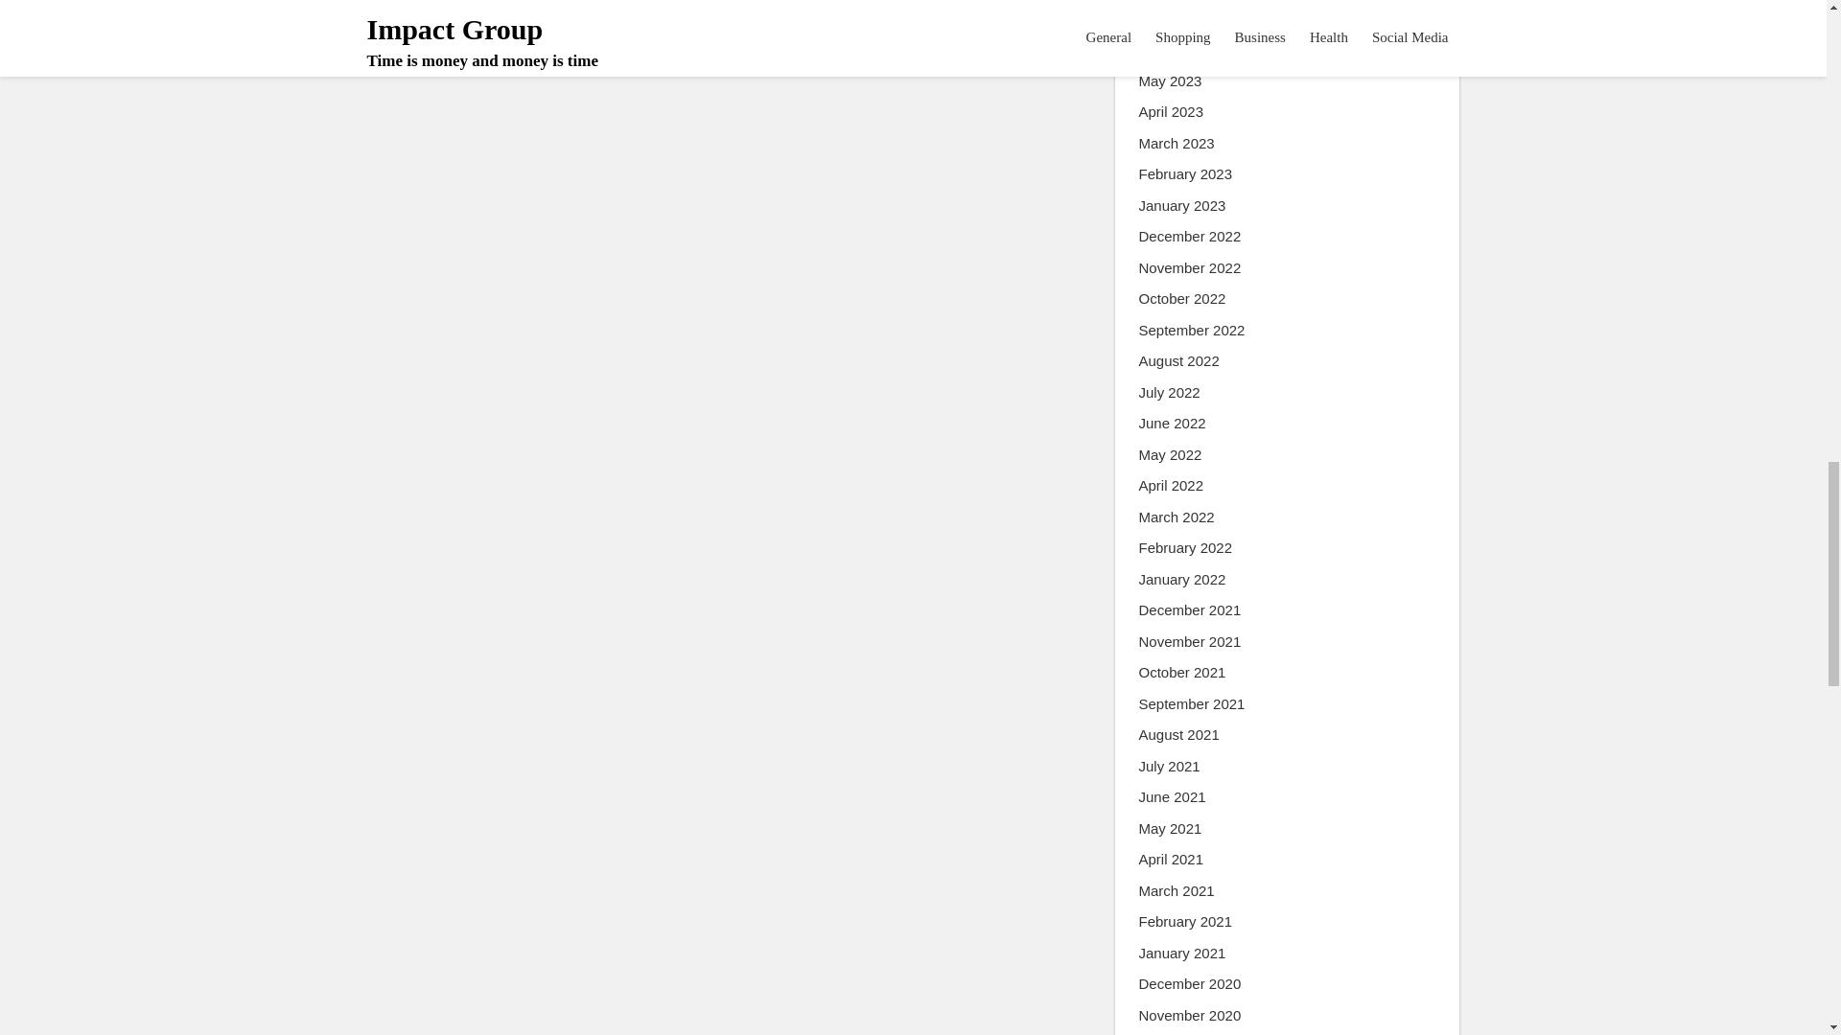  Describe the element at coordinates (1177, 144) in the screenshot. I see `March 2023` at that location.